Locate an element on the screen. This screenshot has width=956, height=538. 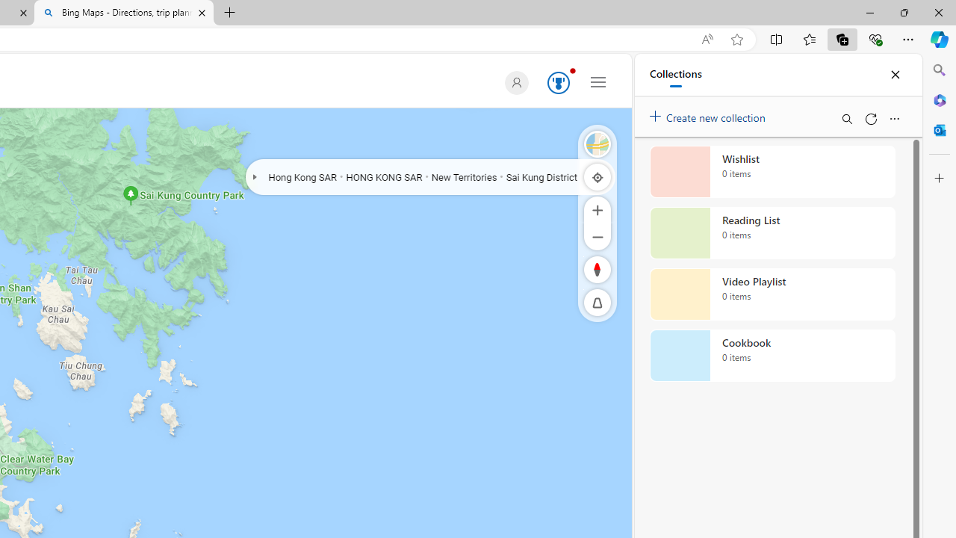
Reading List collection, 0 items is located at coordinates (772, 233).